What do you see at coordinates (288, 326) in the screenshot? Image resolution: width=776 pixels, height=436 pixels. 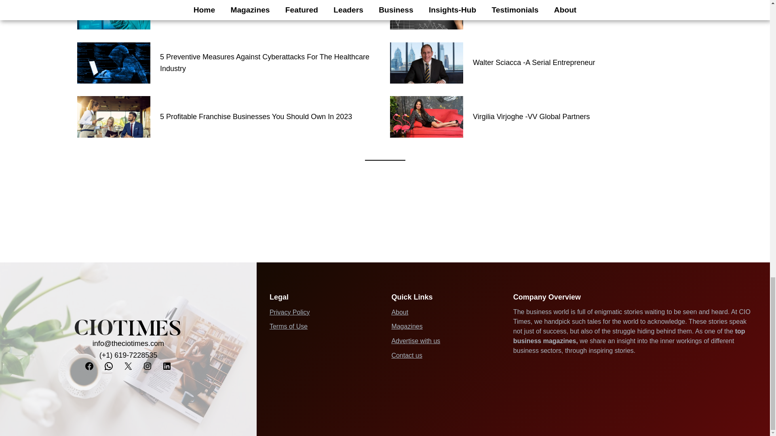 I see `Terms of Use` at bounding box center [288, 326].